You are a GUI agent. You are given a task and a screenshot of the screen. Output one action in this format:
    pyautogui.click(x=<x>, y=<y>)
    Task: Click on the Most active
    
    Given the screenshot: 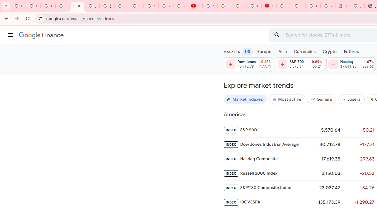 What is the action you would take?
    pyautogui.click(x=287, y=99)
    